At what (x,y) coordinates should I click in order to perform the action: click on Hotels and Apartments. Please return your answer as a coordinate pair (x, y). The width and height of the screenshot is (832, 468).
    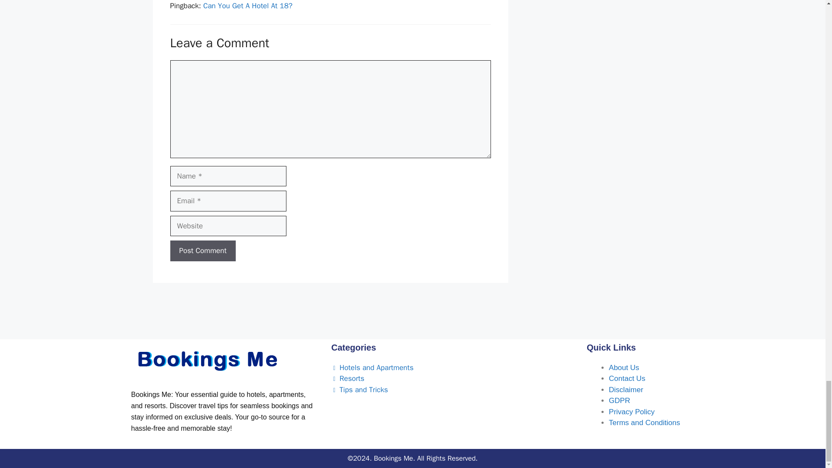
    Looking at the image, I should click on (372, 367).